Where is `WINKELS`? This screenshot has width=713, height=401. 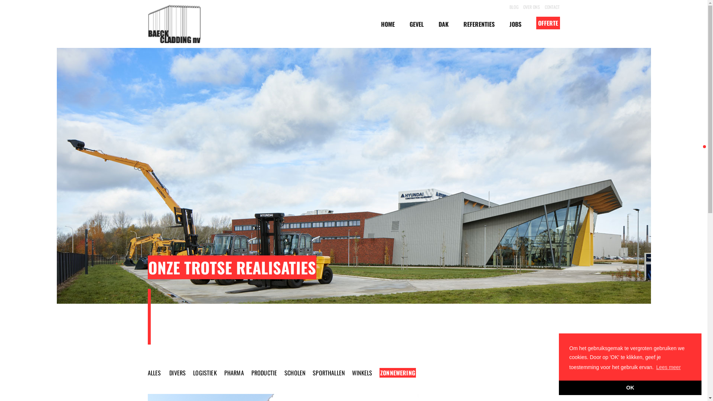 WINKELS is located at coordinates (362, 373).